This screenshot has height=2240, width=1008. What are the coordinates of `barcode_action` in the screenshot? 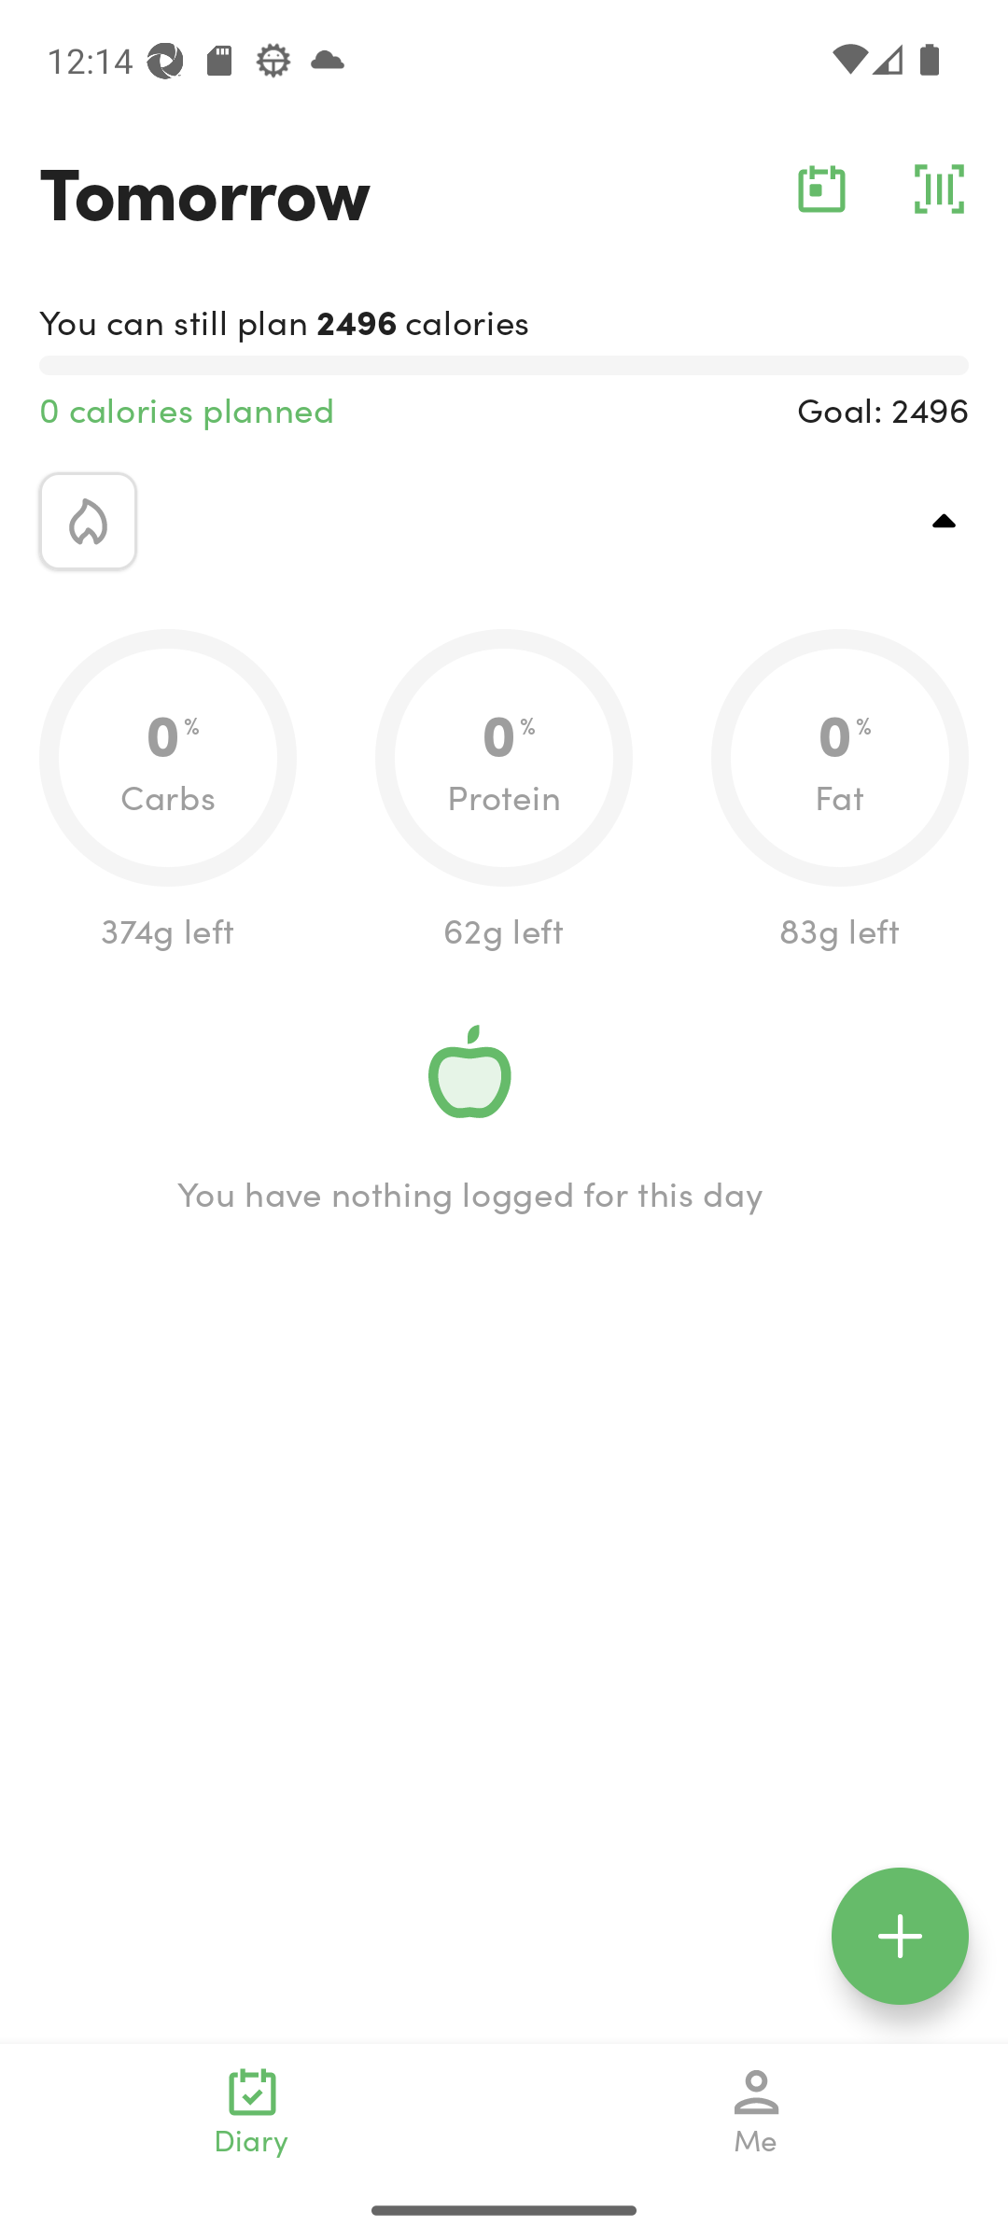 It's located at (939, 189).